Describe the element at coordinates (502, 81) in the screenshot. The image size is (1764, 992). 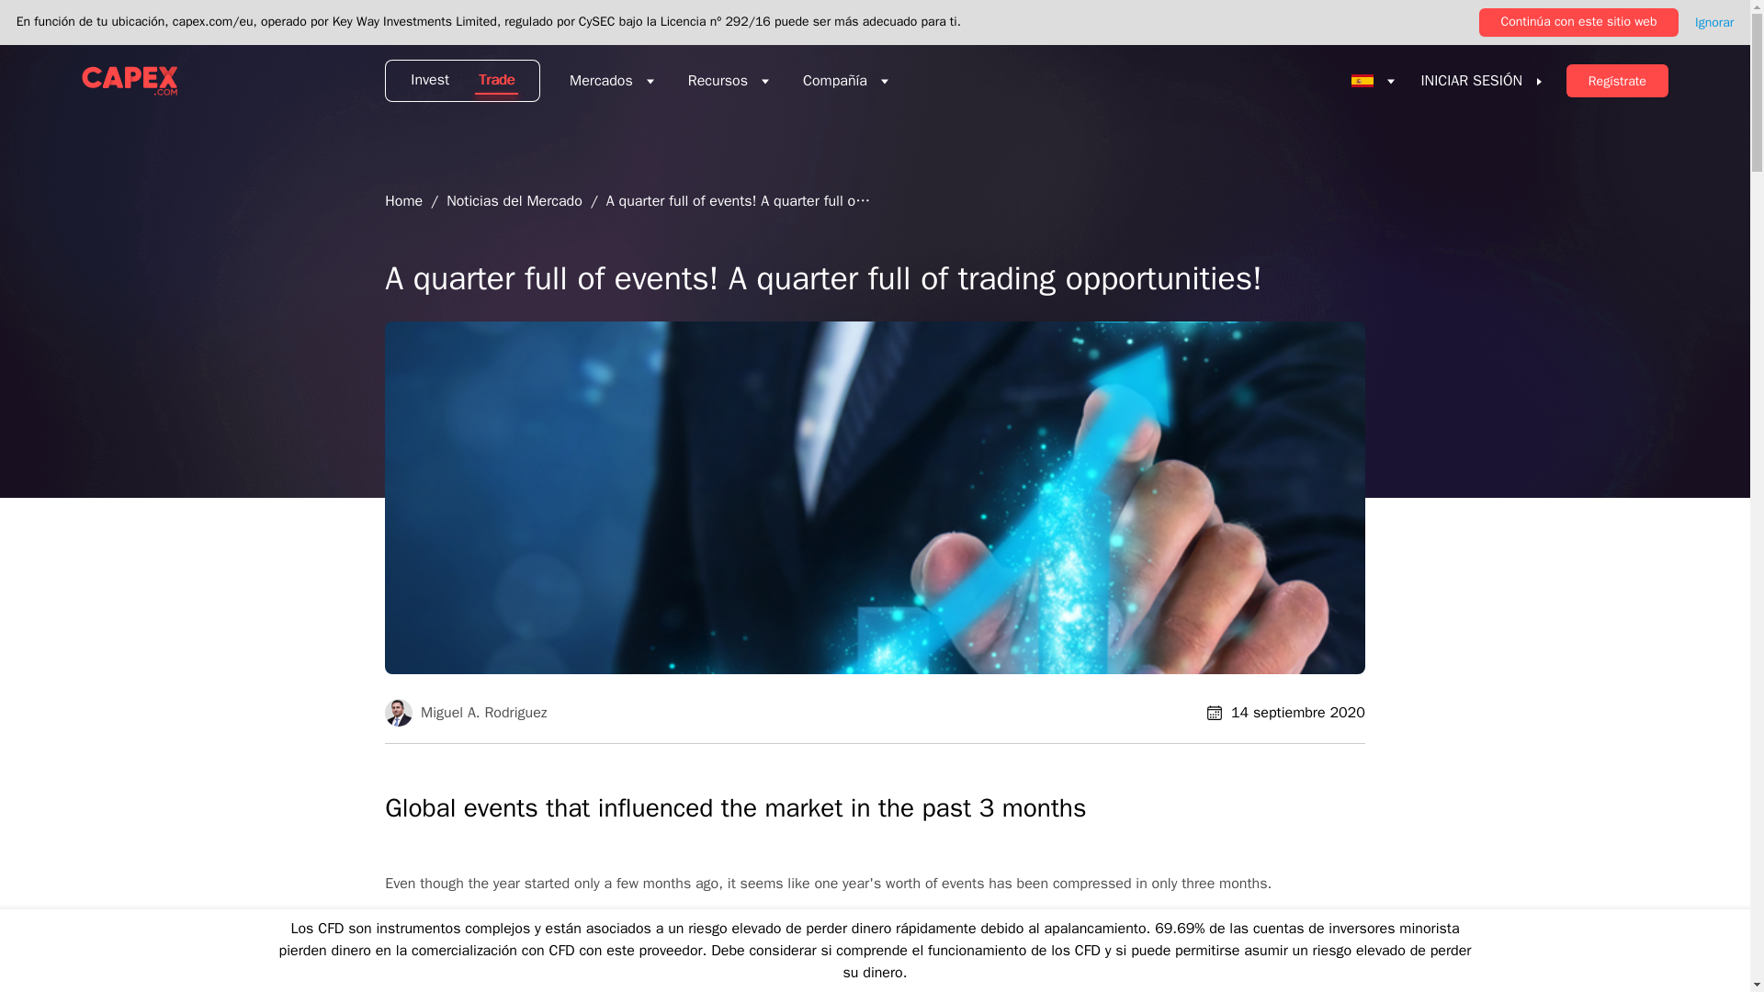
I see `Trade` at that location.